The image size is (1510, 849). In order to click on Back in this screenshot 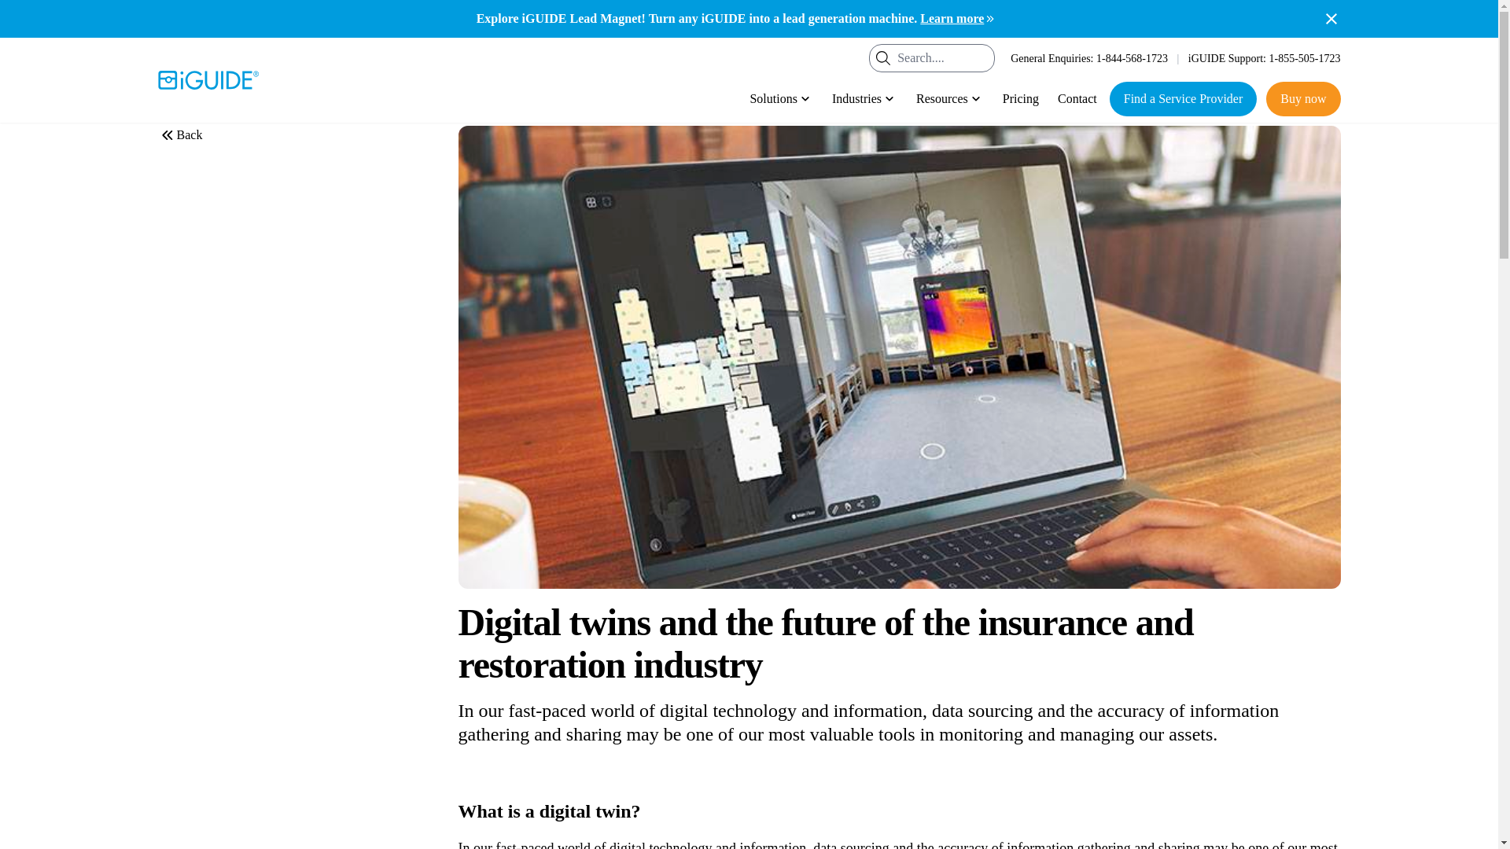, I will do `click(179, 134)`.